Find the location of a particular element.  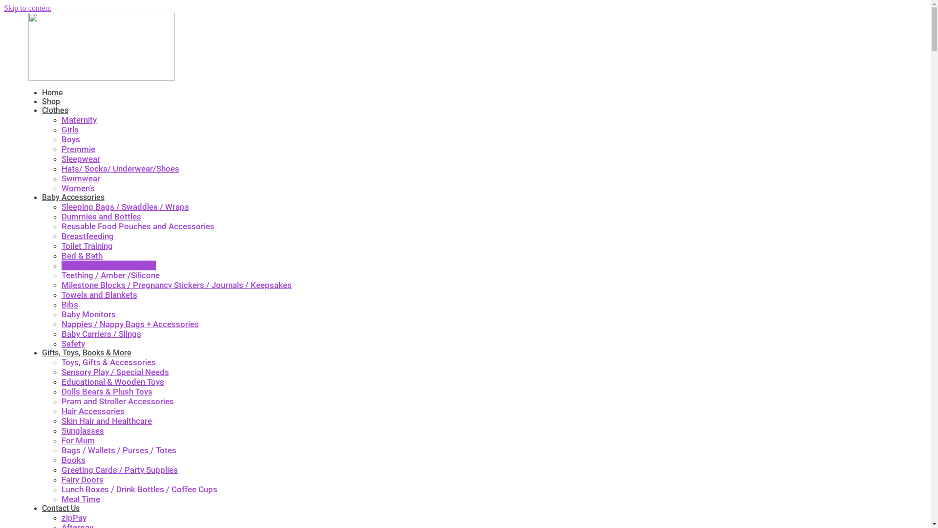

Educational & Wooden Toys is located at coordinates (113, 382).